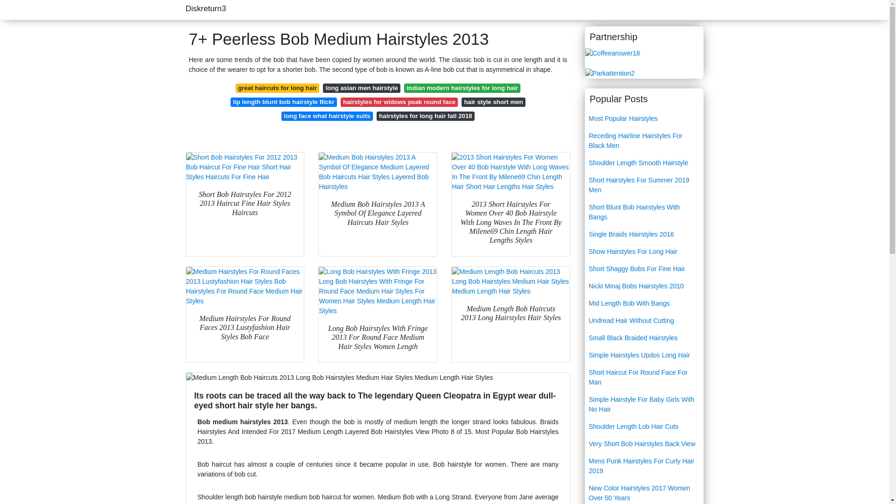 The height and width of the screenshot is (504, 896). I want to click on Undread Hair Without Cutting, so click(644, 321).